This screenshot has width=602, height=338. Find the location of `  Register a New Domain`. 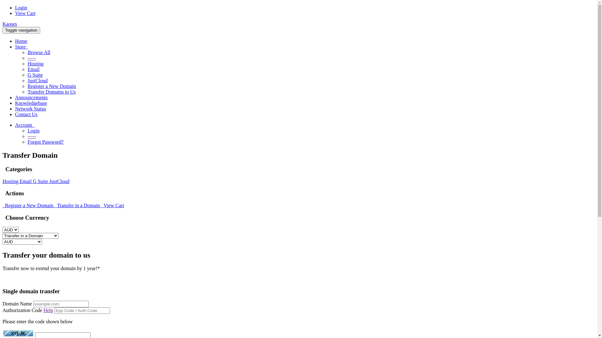

  Register a New Domain is located at coordinates (29, 205).